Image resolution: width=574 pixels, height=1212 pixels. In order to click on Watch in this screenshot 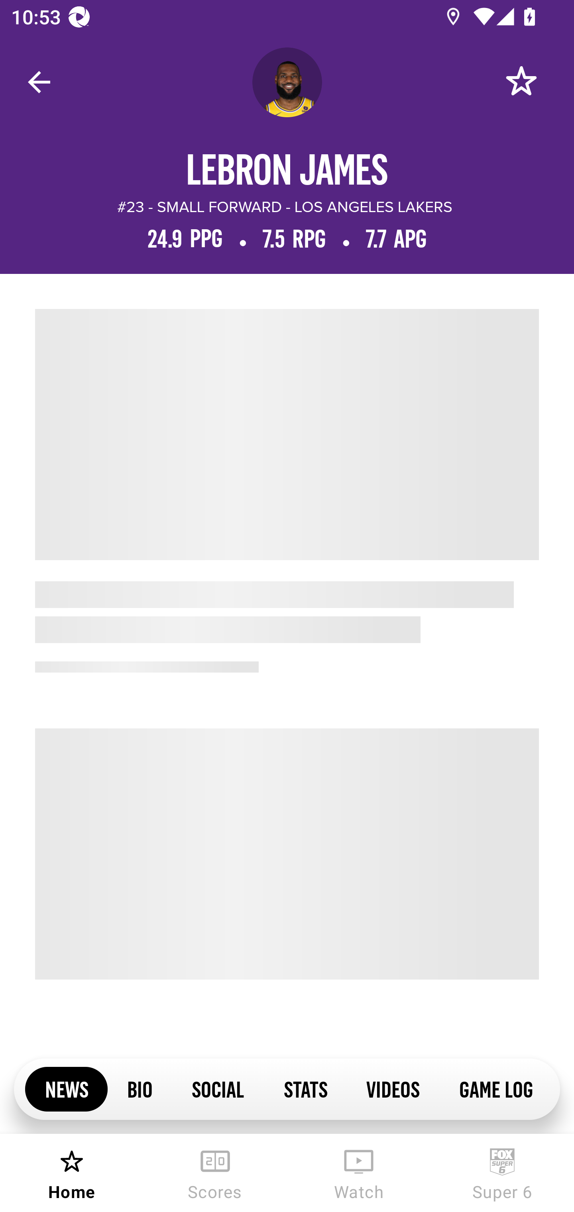, I will do `click(359, 1173)`.